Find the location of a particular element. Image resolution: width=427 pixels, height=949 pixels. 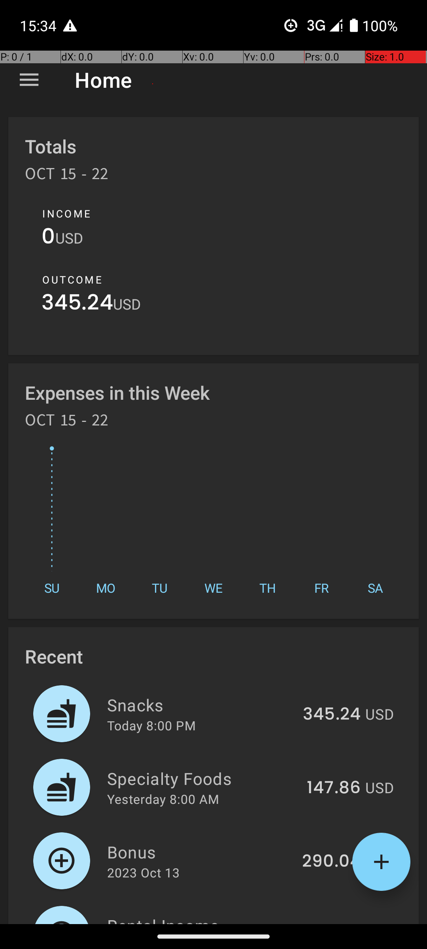

Yesterday 8:00 AM is located at coordinates (163, 799).